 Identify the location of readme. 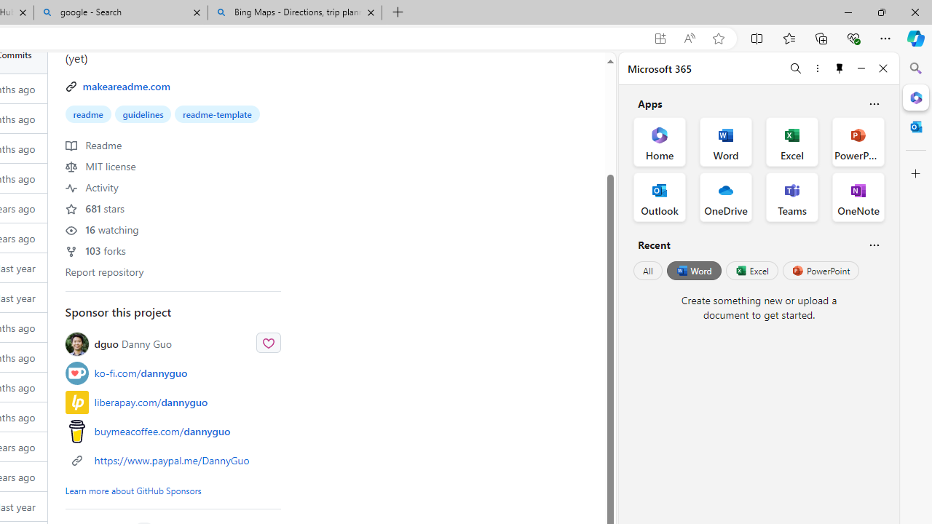
(88, 114).